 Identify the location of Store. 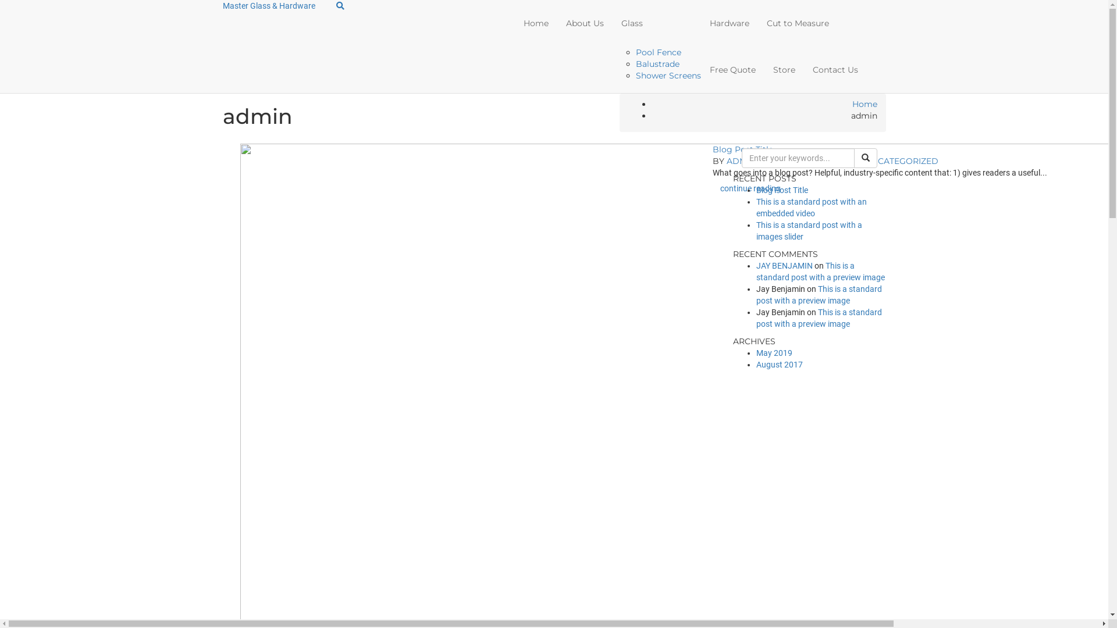
(784, 70).